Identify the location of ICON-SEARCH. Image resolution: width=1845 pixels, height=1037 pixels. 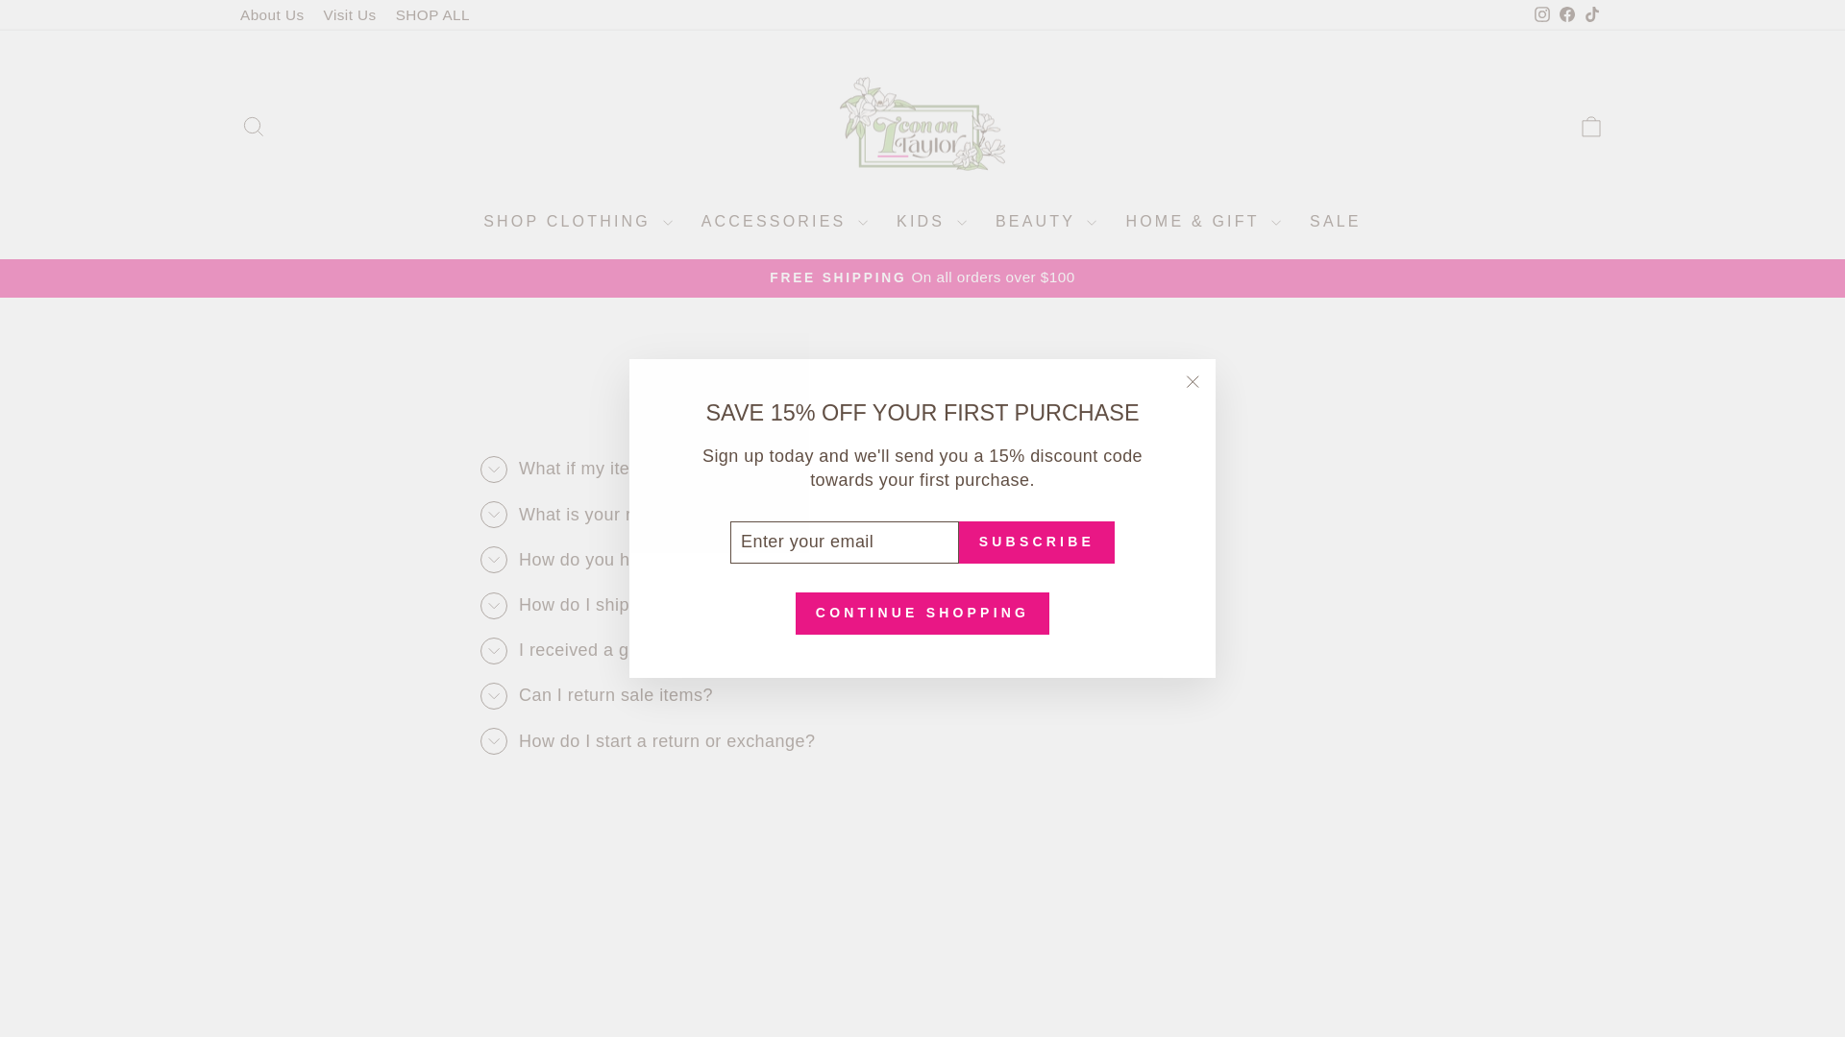
(254, 126).